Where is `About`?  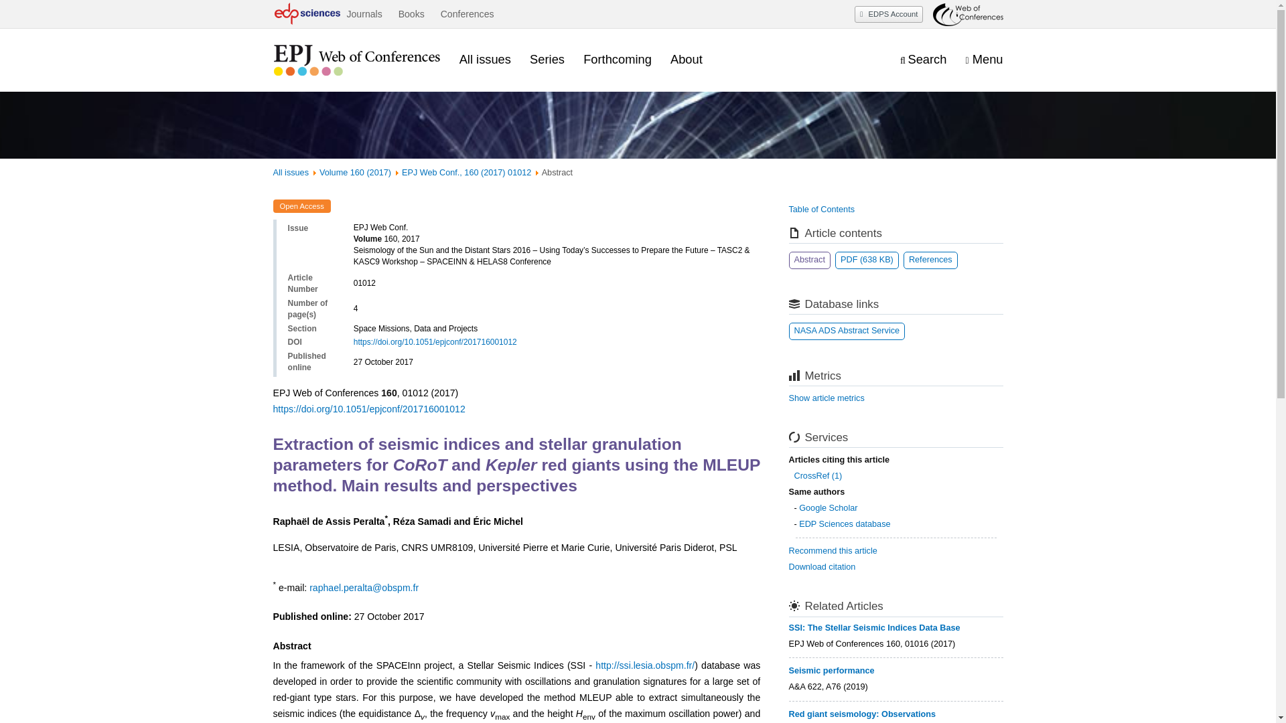 About is located at coordinates (686, 59).